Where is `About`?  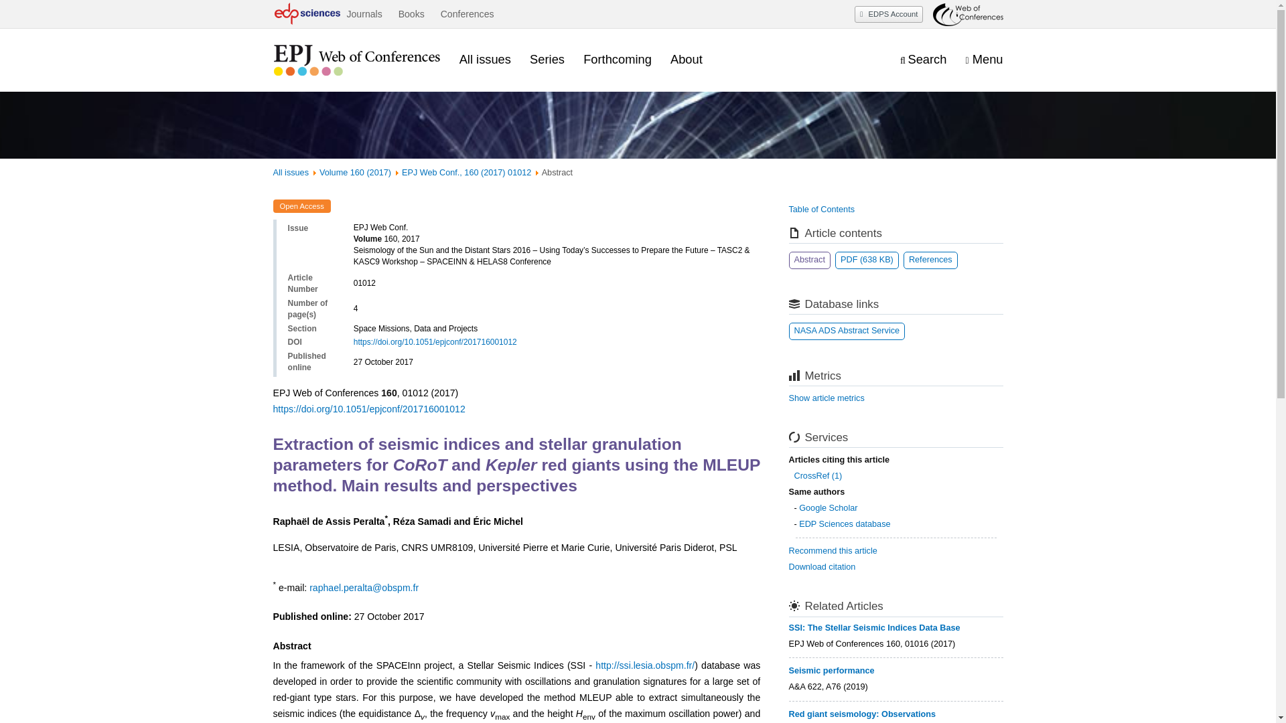 About is located at coordinates (686, 59).